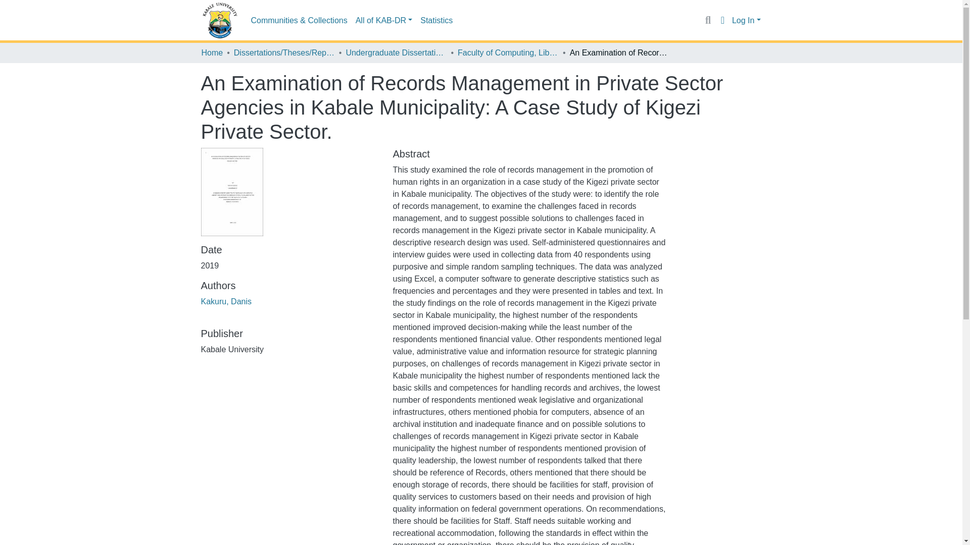  Describe the element at coordinates (746, 20) in the screenshot. I see `Log In` at that location.